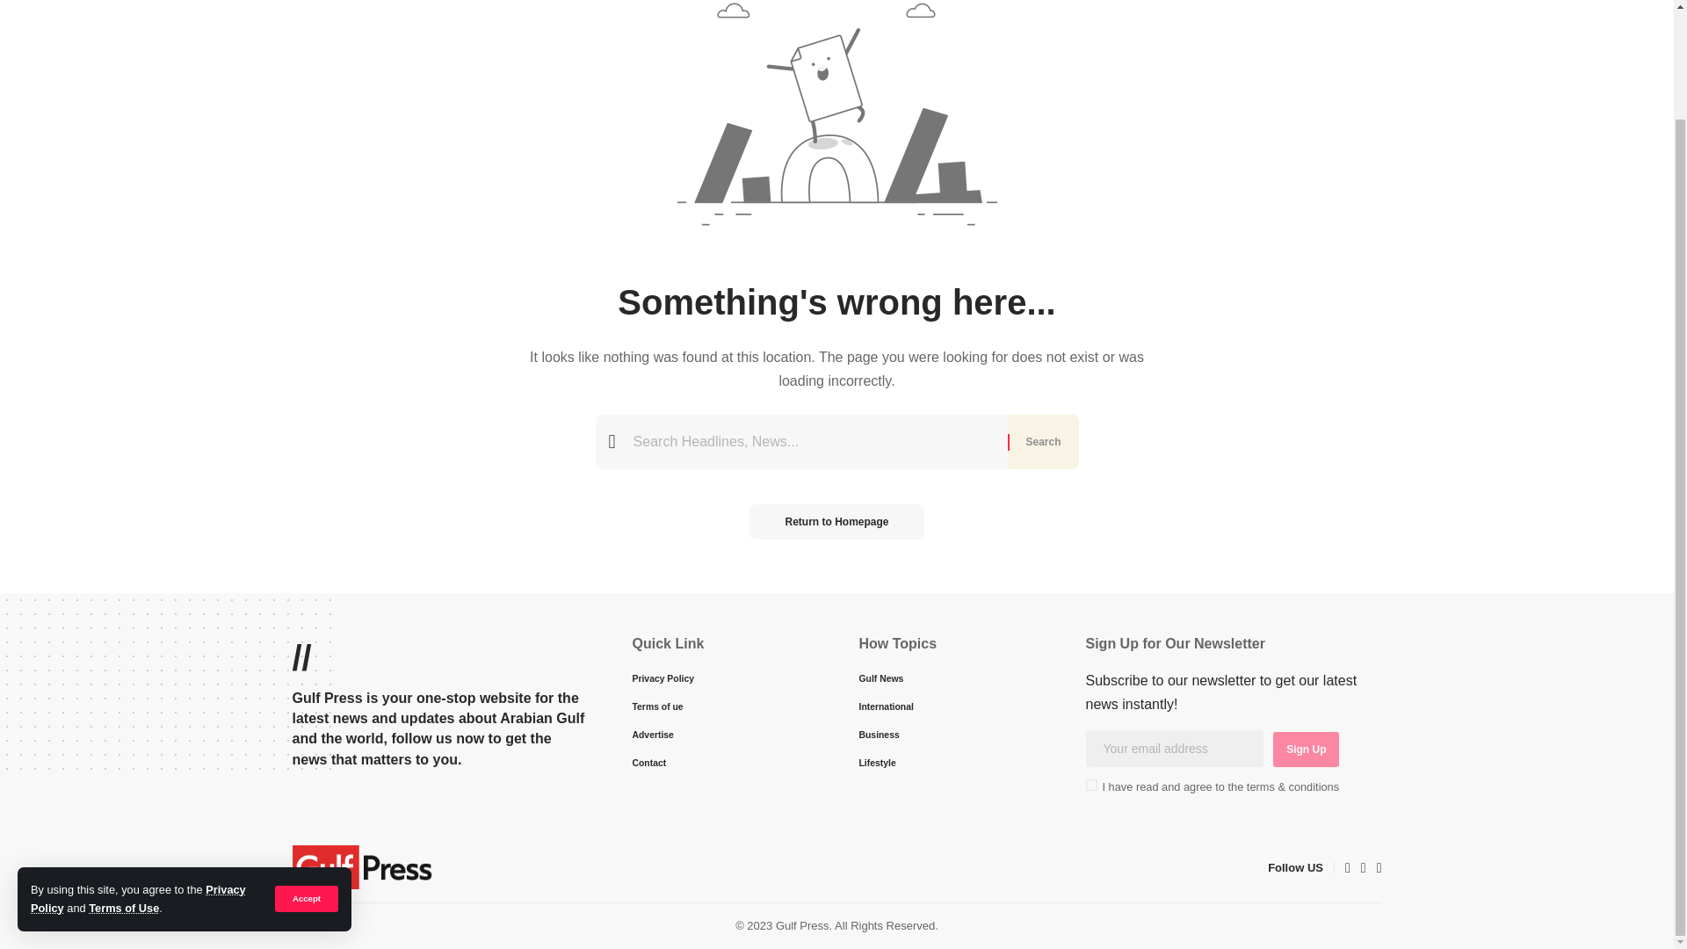 The image size is (1687, 949). Describe the element at coordinates (123, 784) in the screenshot. I see `Terms of Use` at that location.